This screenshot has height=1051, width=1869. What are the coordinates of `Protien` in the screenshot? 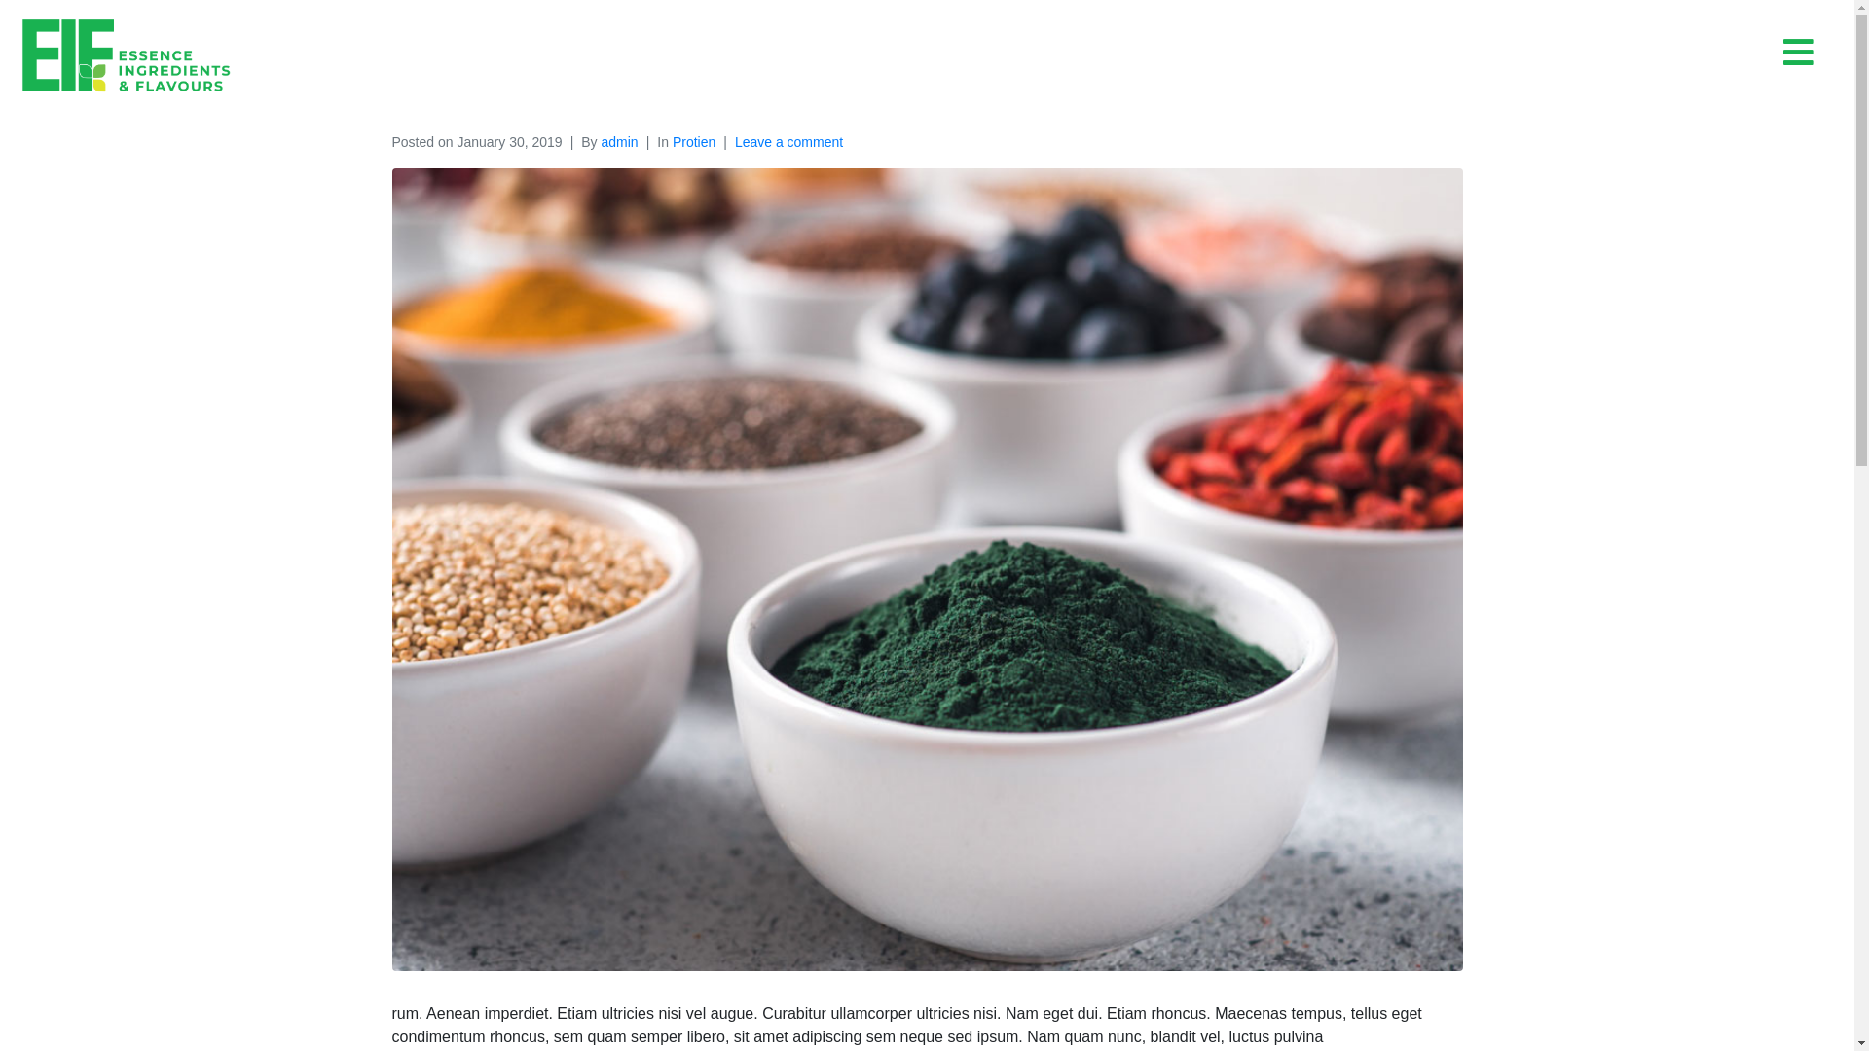 It's located at (694, 142).